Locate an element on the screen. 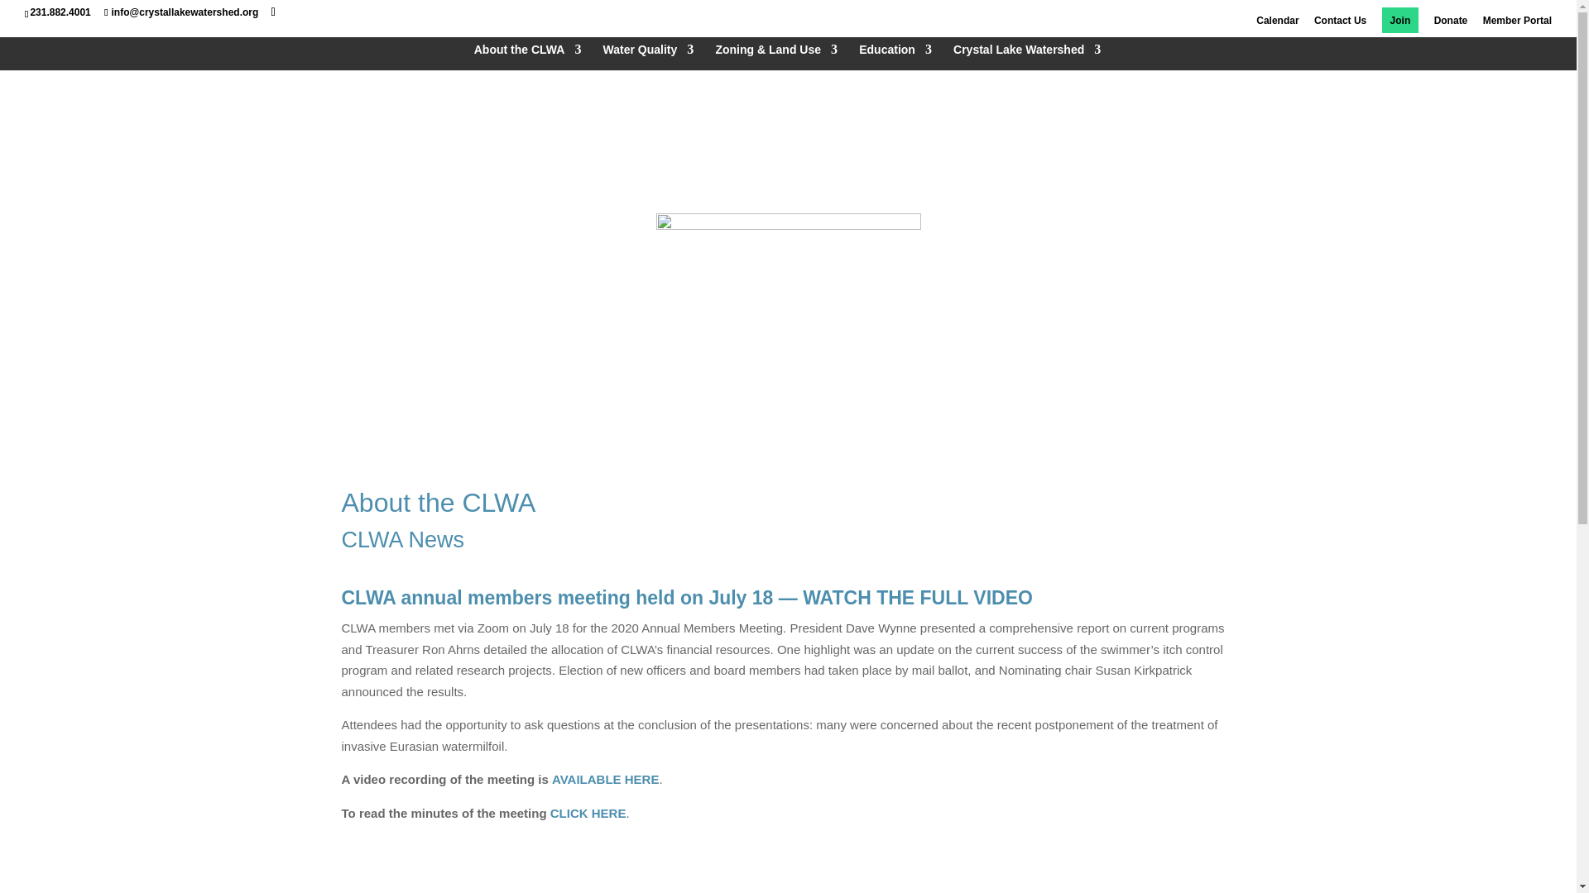  Crystal Lake Watershed is located at coordinates (1027, 56).